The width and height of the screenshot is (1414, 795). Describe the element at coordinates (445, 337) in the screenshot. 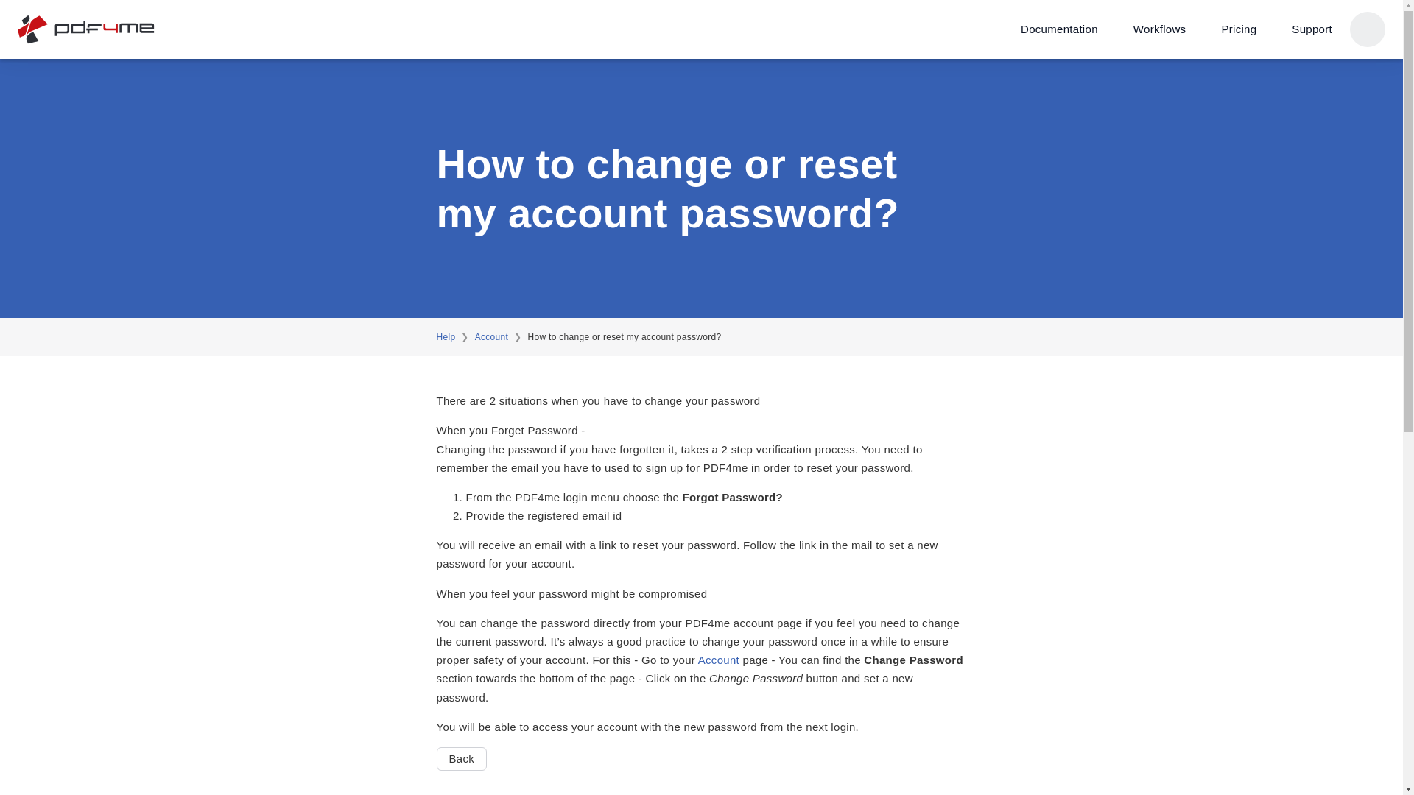

I see `Help` at that location.